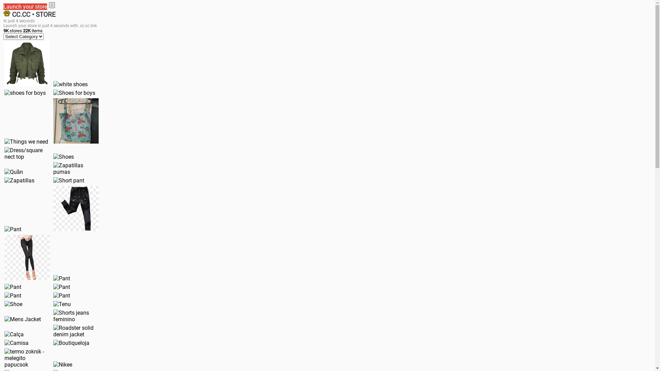  Describe the element at coordinates (19, 181) in the screenshot. I see `Zapatillas` at that location.